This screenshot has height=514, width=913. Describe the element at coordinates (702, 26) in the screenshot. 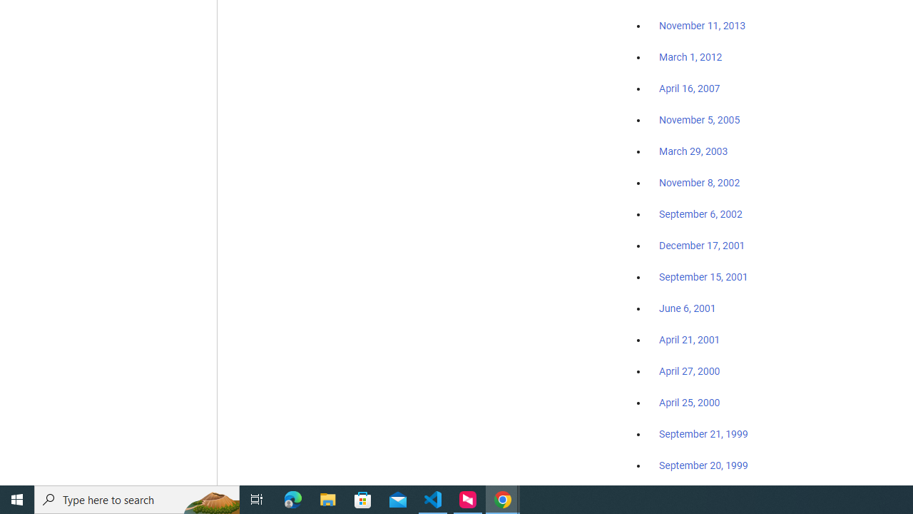

I see `November 11, 2013` at that location.